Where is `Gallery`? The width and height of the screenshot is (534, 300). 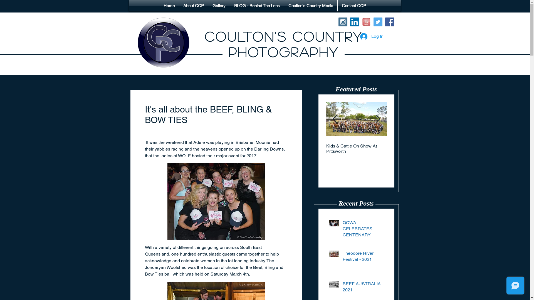
Gallery is located at coordinates (219, 6).